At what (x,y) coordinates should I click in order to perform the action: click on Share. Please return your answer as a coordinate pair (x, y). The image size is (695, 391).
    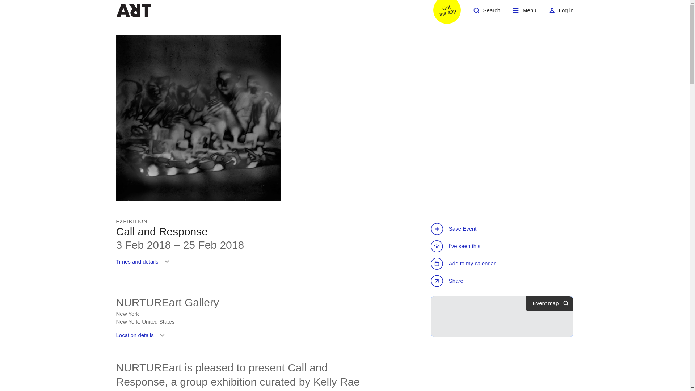
    Looking at the image, I should click on (144, 264).